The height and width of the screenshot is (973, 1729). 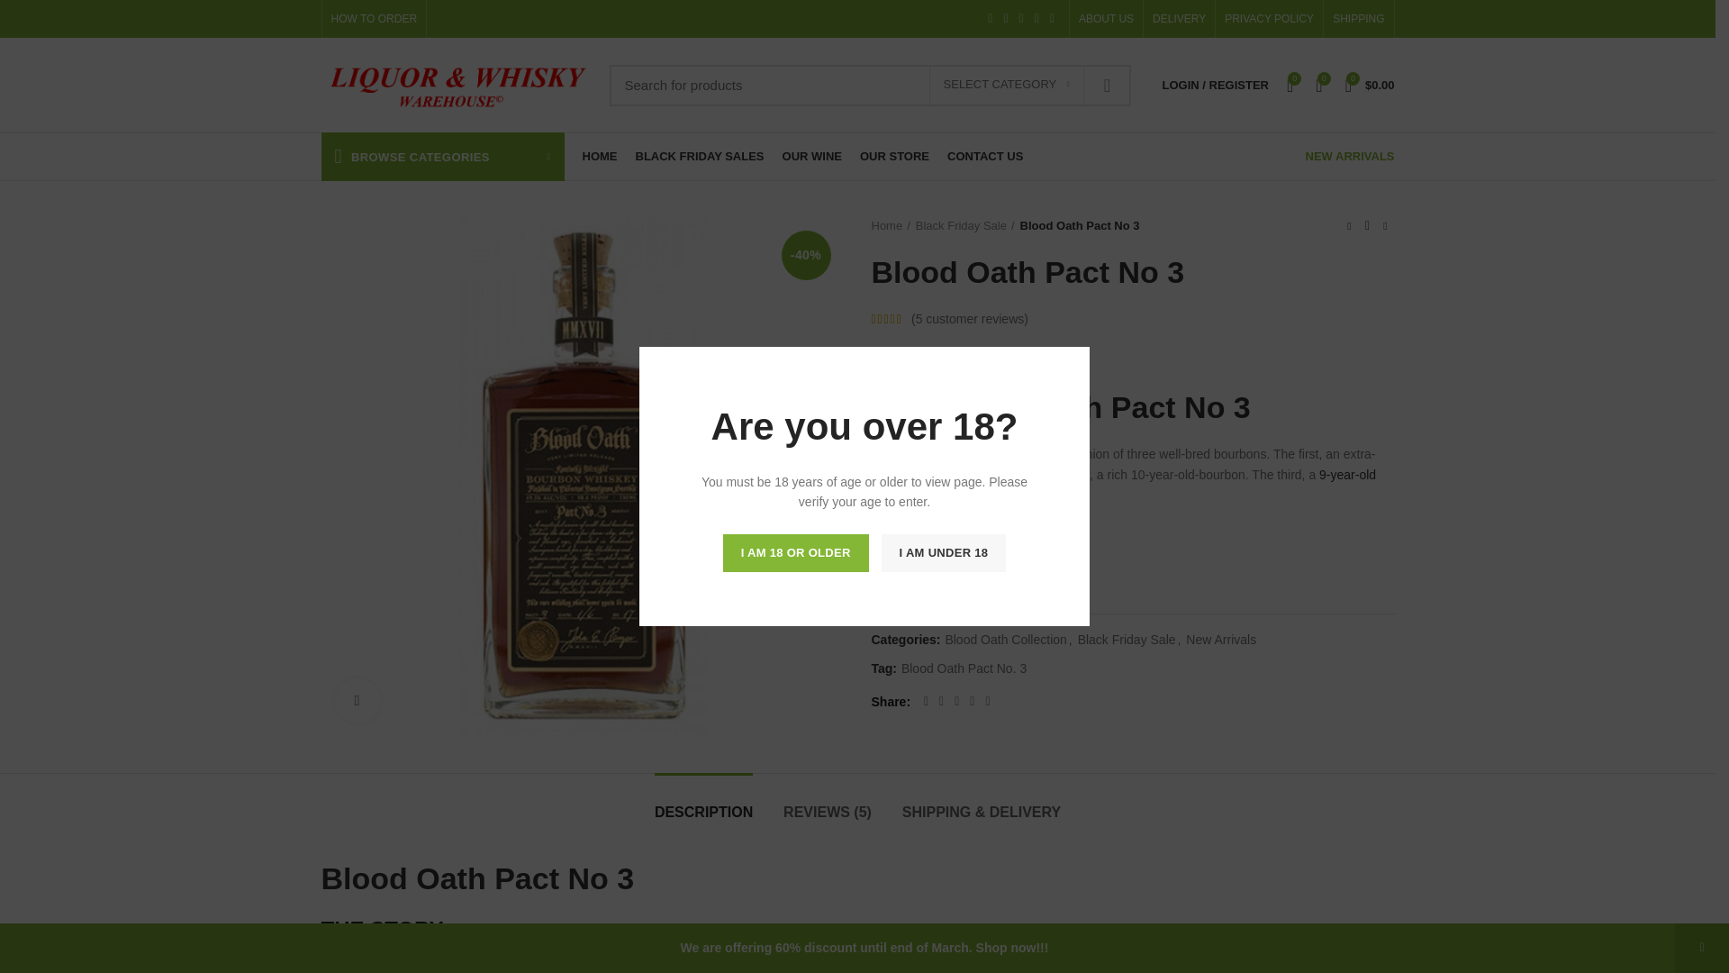 I want to click on ABOUT US, so click(x=1106, y=19).